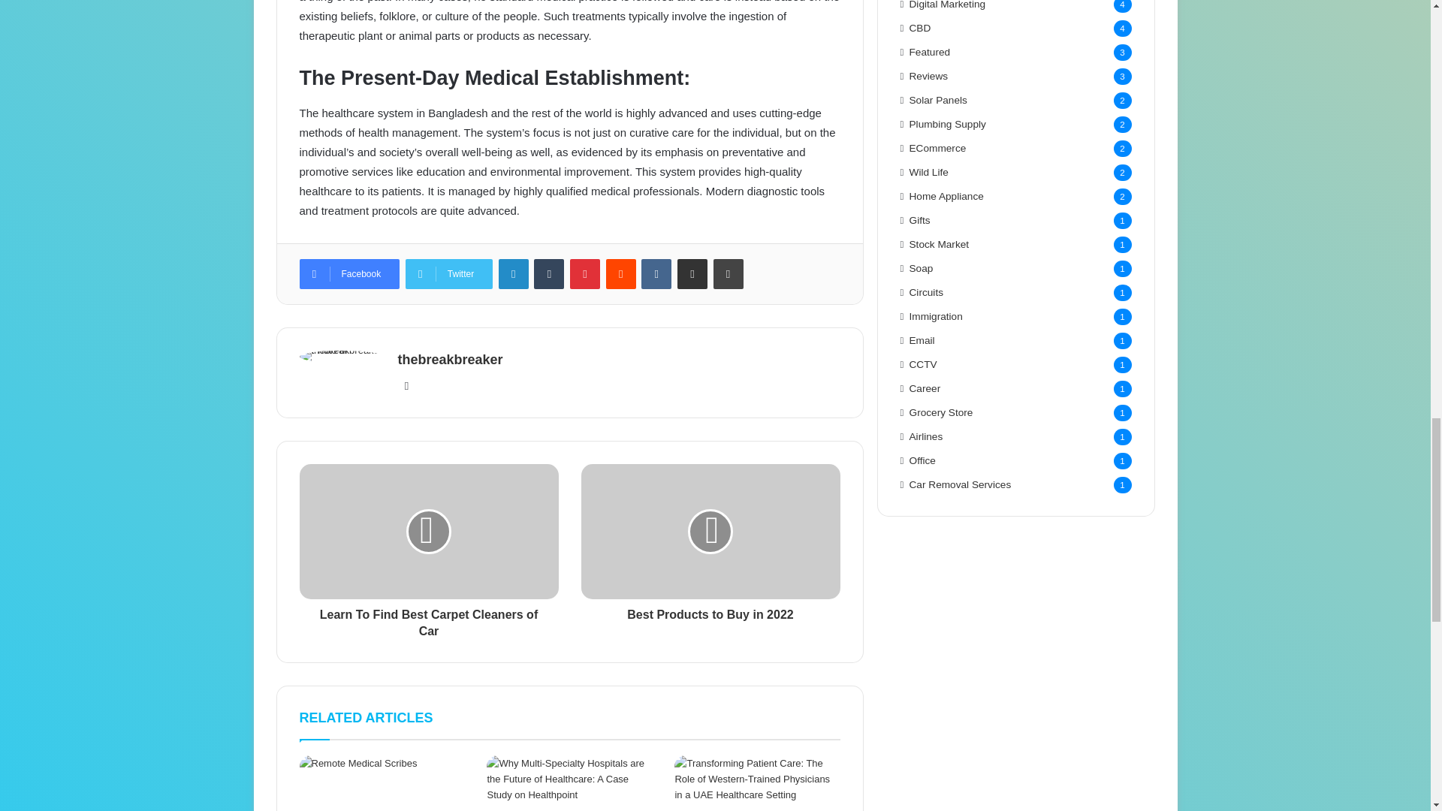  What do you see at coordinates (548, 273) in the screenshot?
I see `Tumblr` at bounding box center [548, 273].